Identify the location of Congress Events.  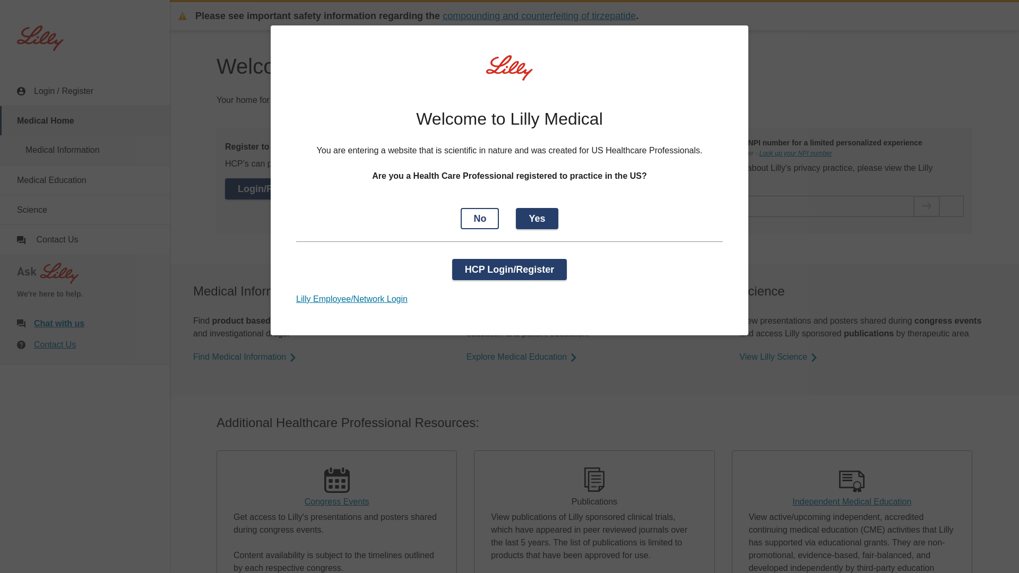
(336, 480).